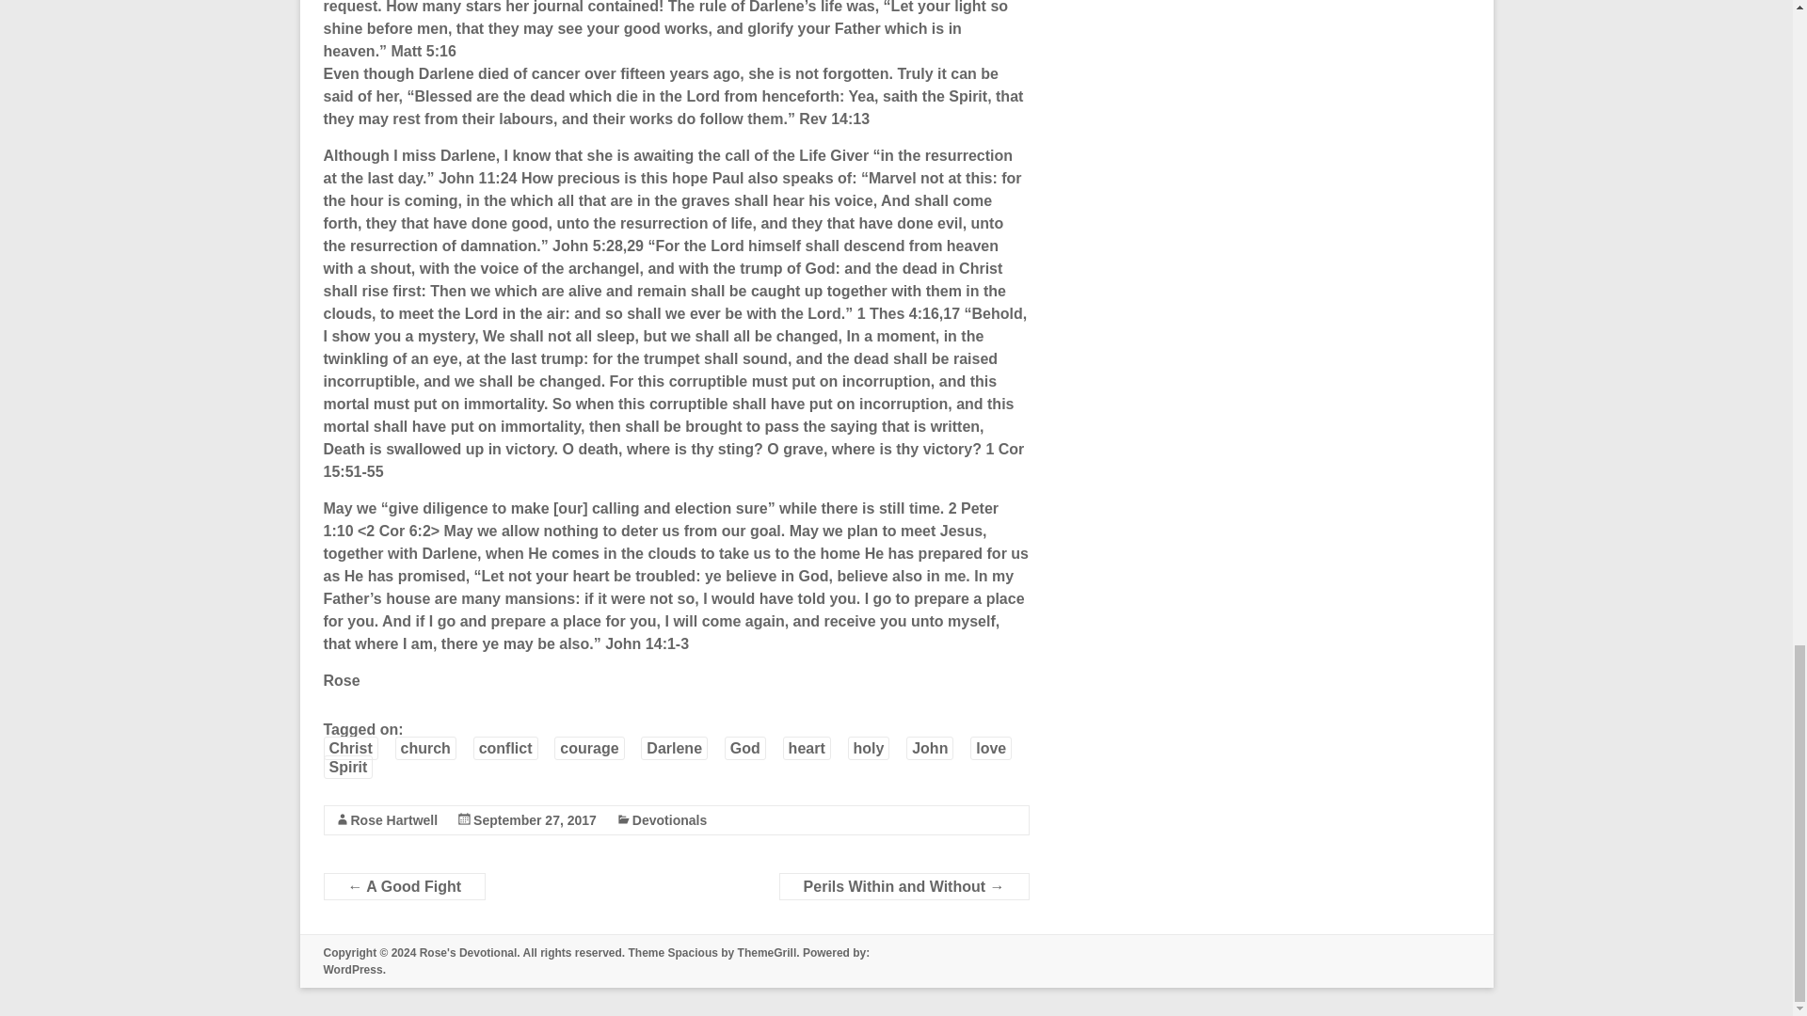  What do you see at coordinates (674, 748) in the screenshot?
I see `Darlene` at bounding box center [674, 748].